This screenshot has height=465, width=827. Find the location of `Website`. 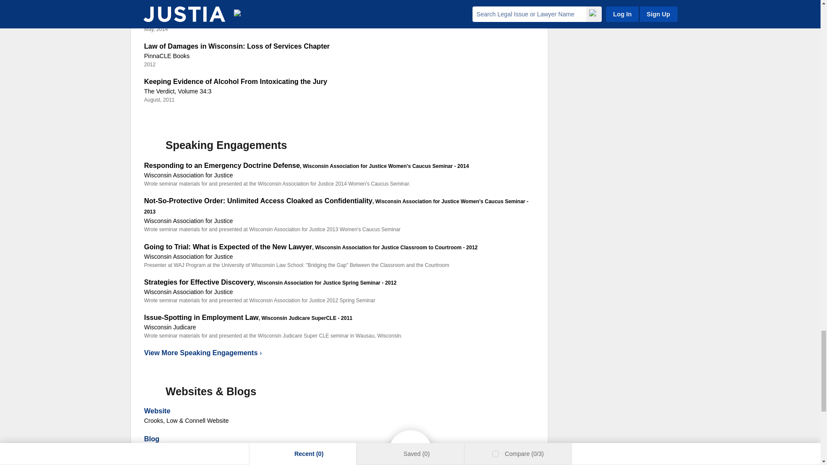

Website is located at coordinates (157, 411).